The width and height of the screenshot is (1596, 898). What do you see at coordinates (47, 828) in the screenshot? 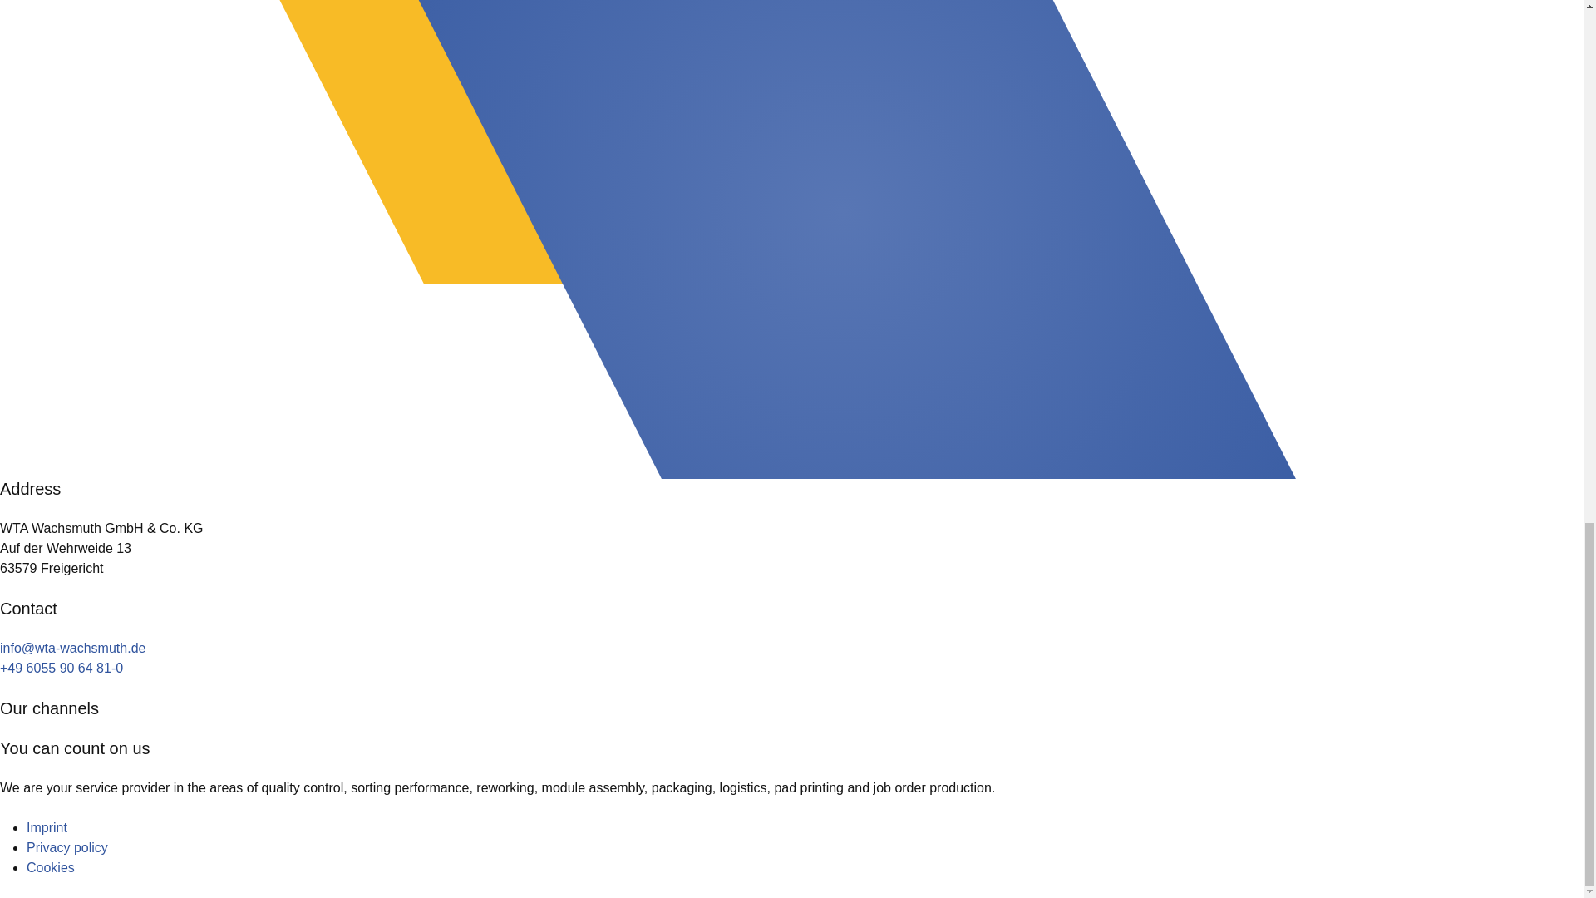
I see `Imprint` at bounding box center [47, 828].